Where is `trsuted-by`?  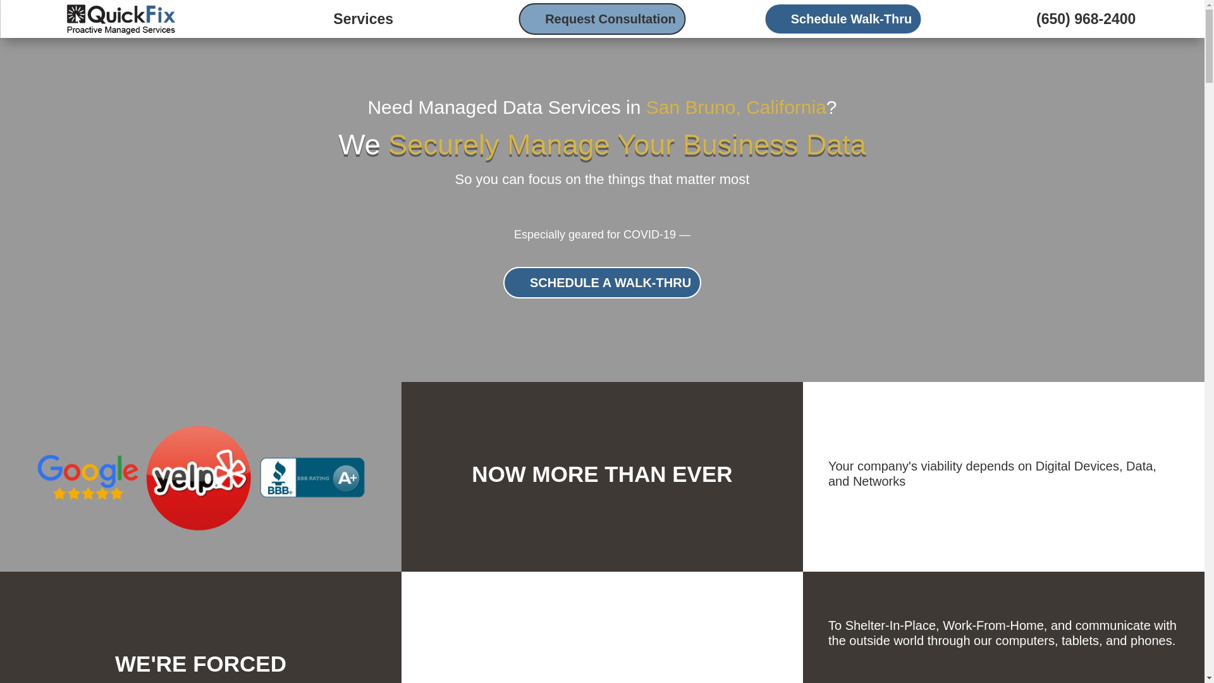 trsuted-by is located at coordinates (201, 476).